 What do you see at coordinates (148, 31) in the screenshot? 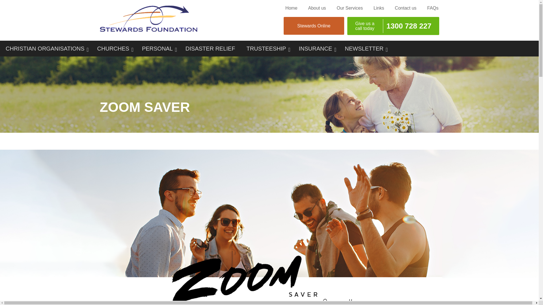
I see `Stewards Foundation` at bounding box center [148, 31].